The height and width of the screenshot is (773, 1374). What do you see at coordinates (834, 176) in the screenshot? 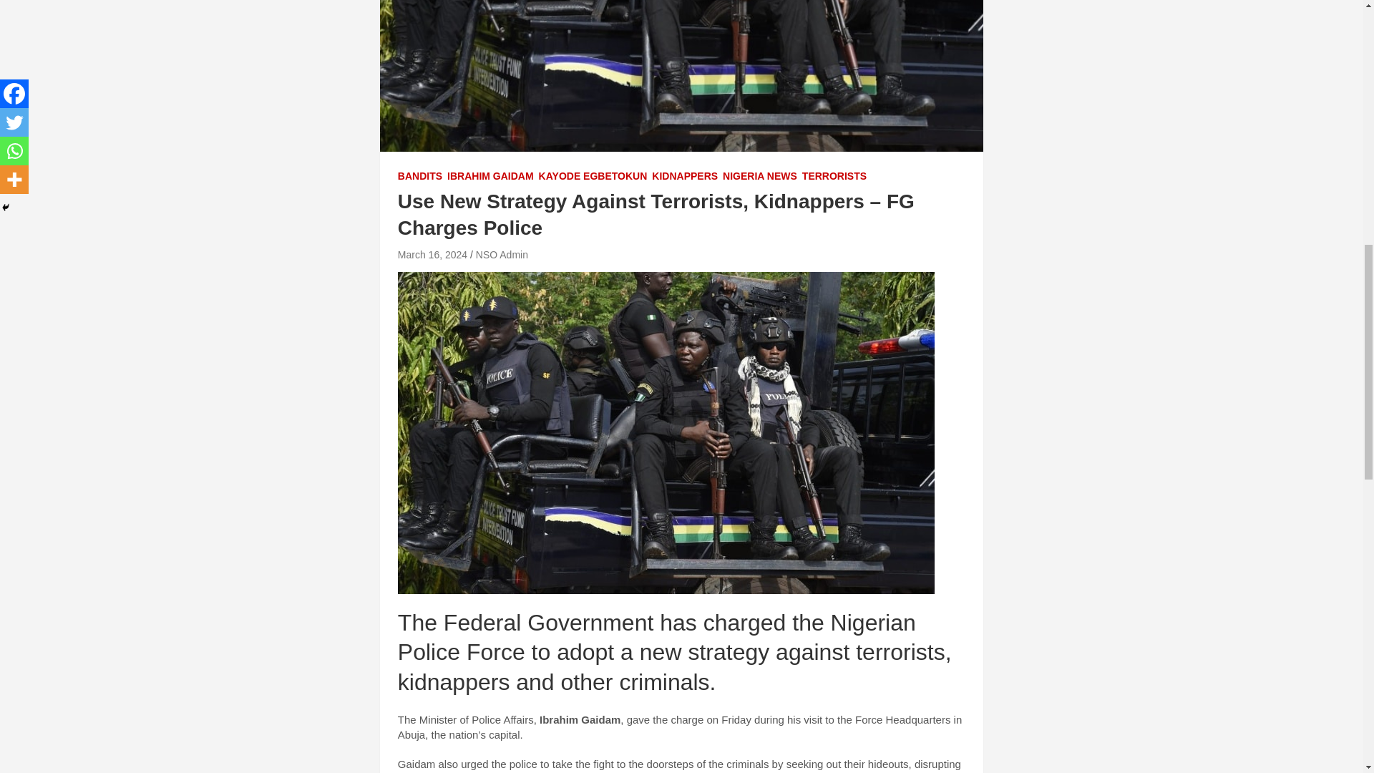
I see `TERRORISTS` at bounding box center [834, 176].